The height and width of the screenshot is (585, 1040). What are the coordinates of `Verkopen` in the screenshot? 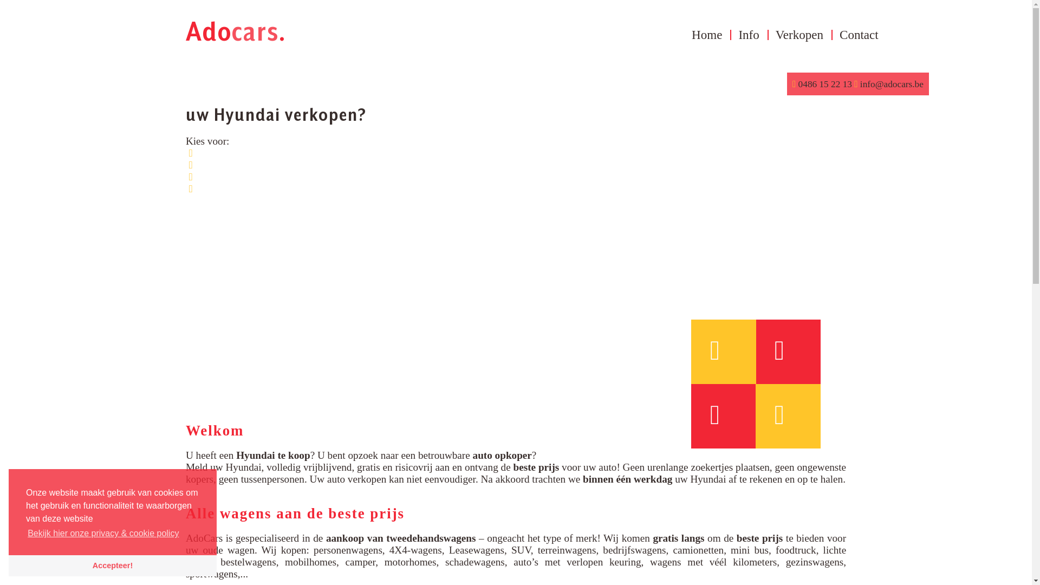 It's located at (799, 35).